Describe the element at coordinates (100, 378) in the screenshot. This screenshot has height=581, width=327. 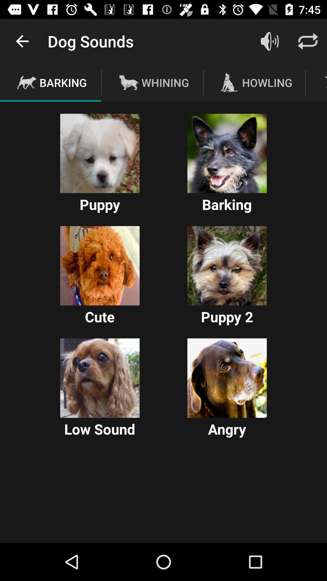
I see `play sound` at that location.